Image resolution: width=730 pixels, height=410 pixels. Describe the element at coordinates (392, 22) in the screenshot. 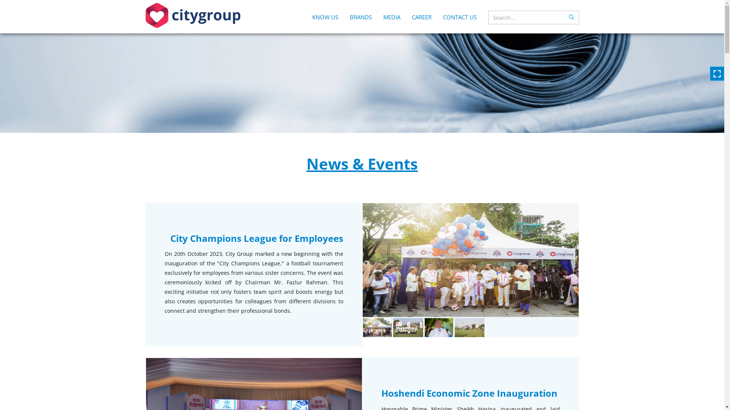

I see `MEDIA` at that location.